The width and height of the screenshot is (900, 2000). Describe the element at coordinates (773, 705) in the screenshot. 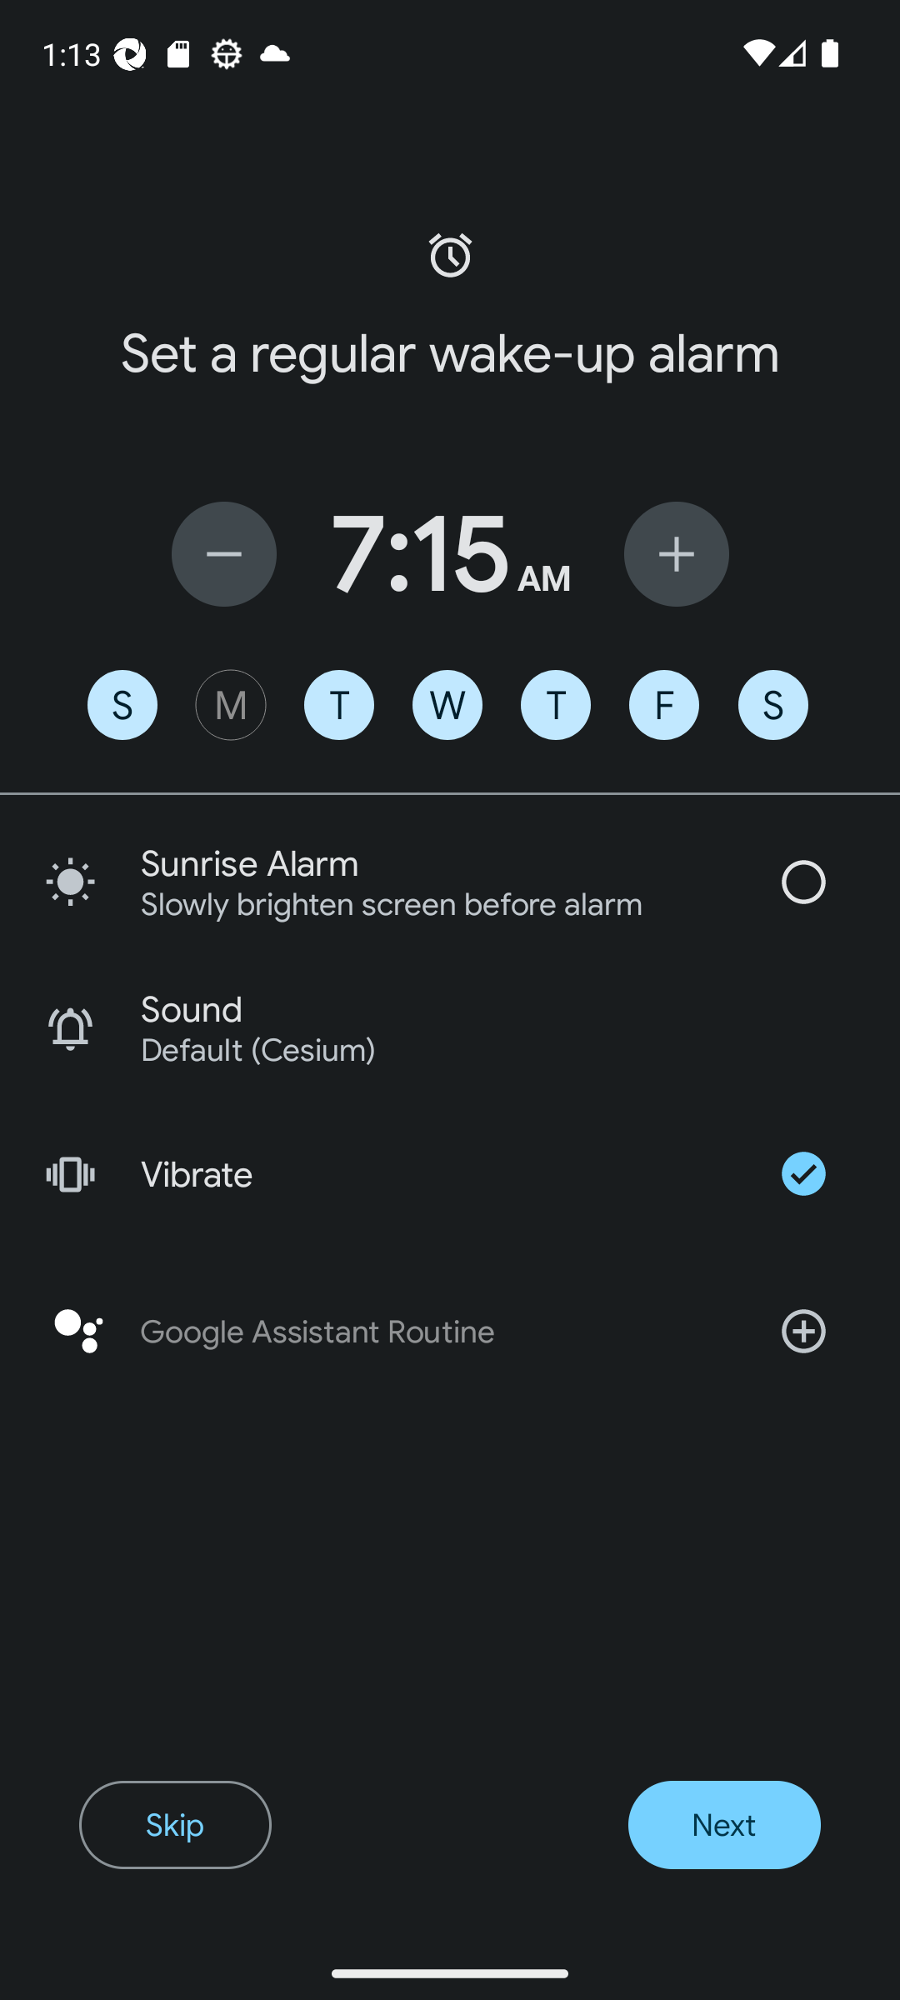

I see `S Saturday` at that location.